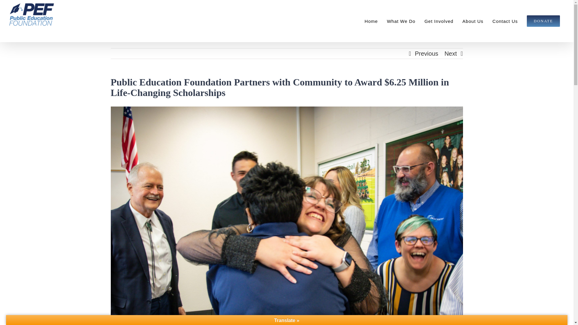 Image resolution: width=578 pixels, height=325 pixels. I want to click on What We Do, so click(401, 21).